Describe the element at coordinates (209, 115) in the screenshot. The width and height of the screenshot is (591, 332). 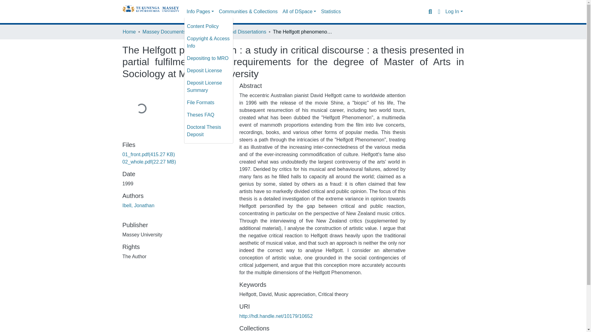
I see `Theses FAQ` at that location.